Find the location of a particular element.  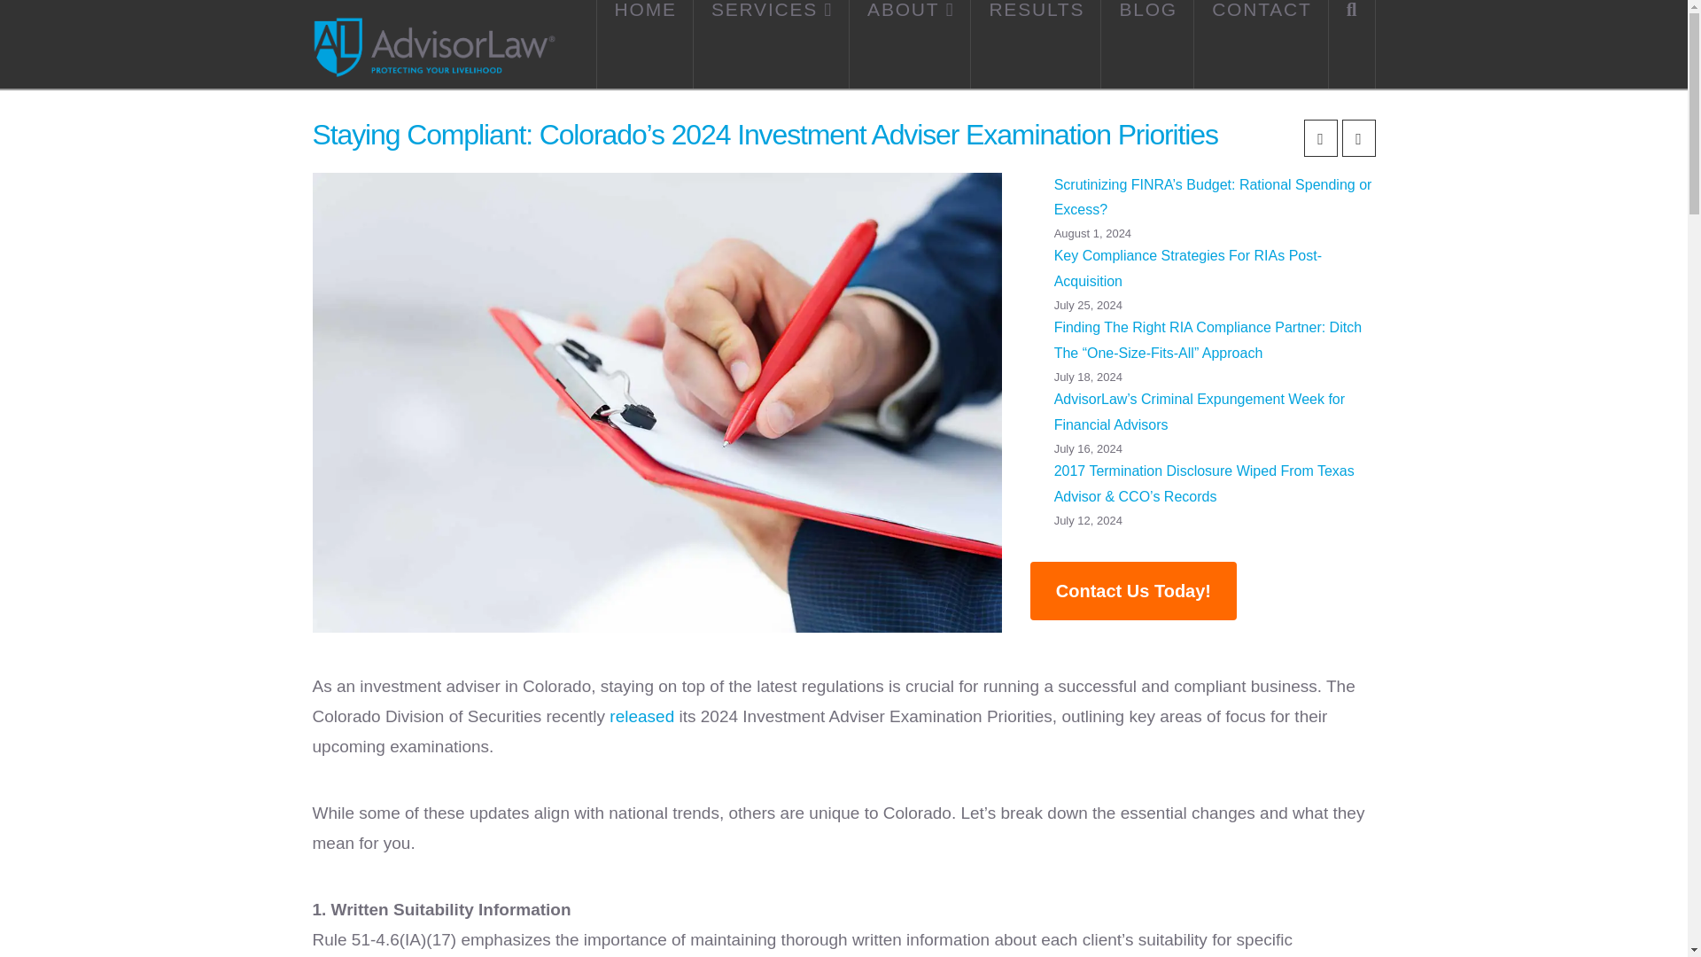

HOME is located at coordinates (645, 44).